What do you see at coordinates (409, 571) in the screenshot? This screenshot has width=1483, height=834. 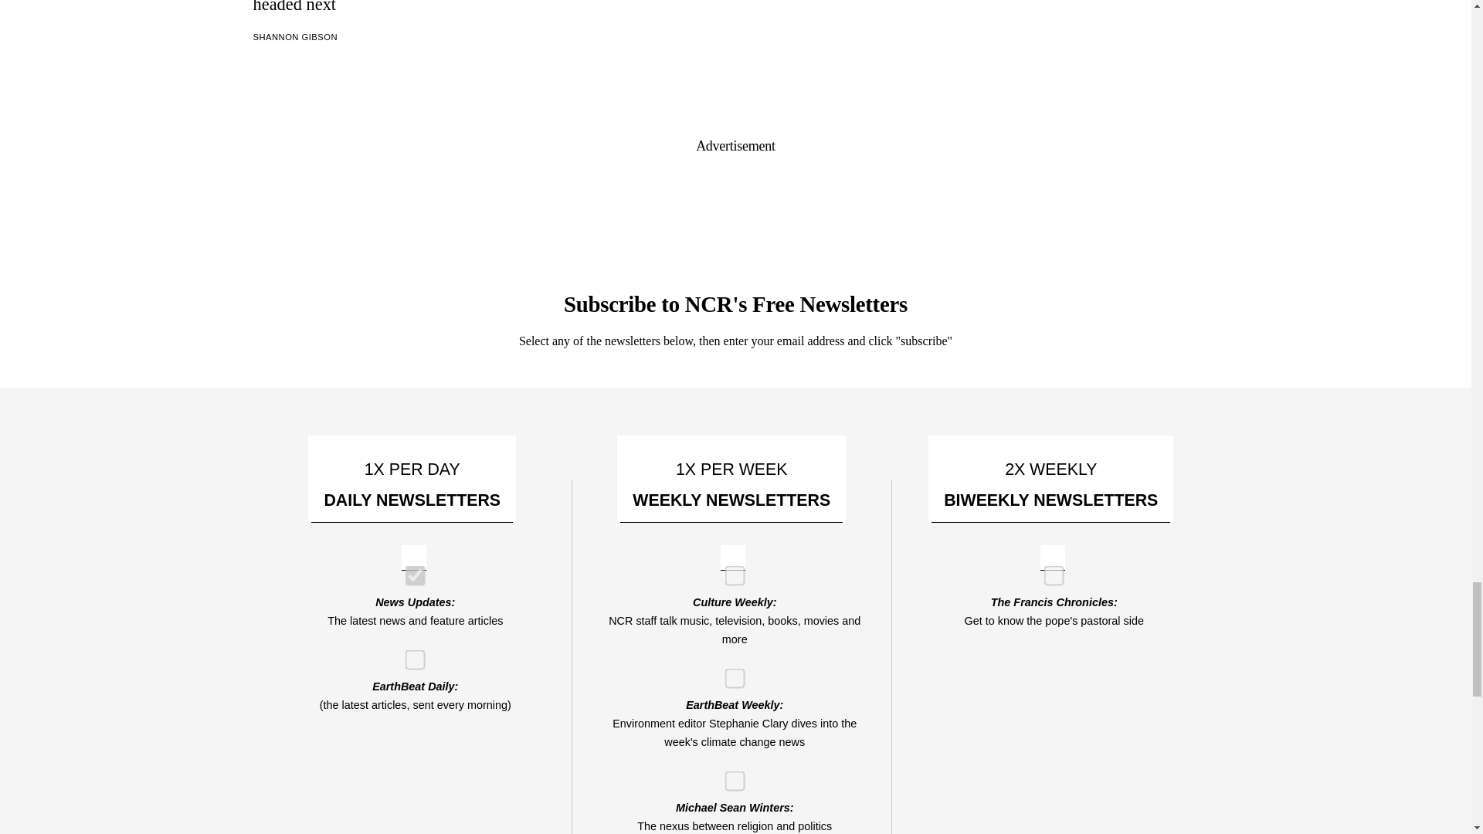 I see `f86221b965` at bounding box center [409, 571].